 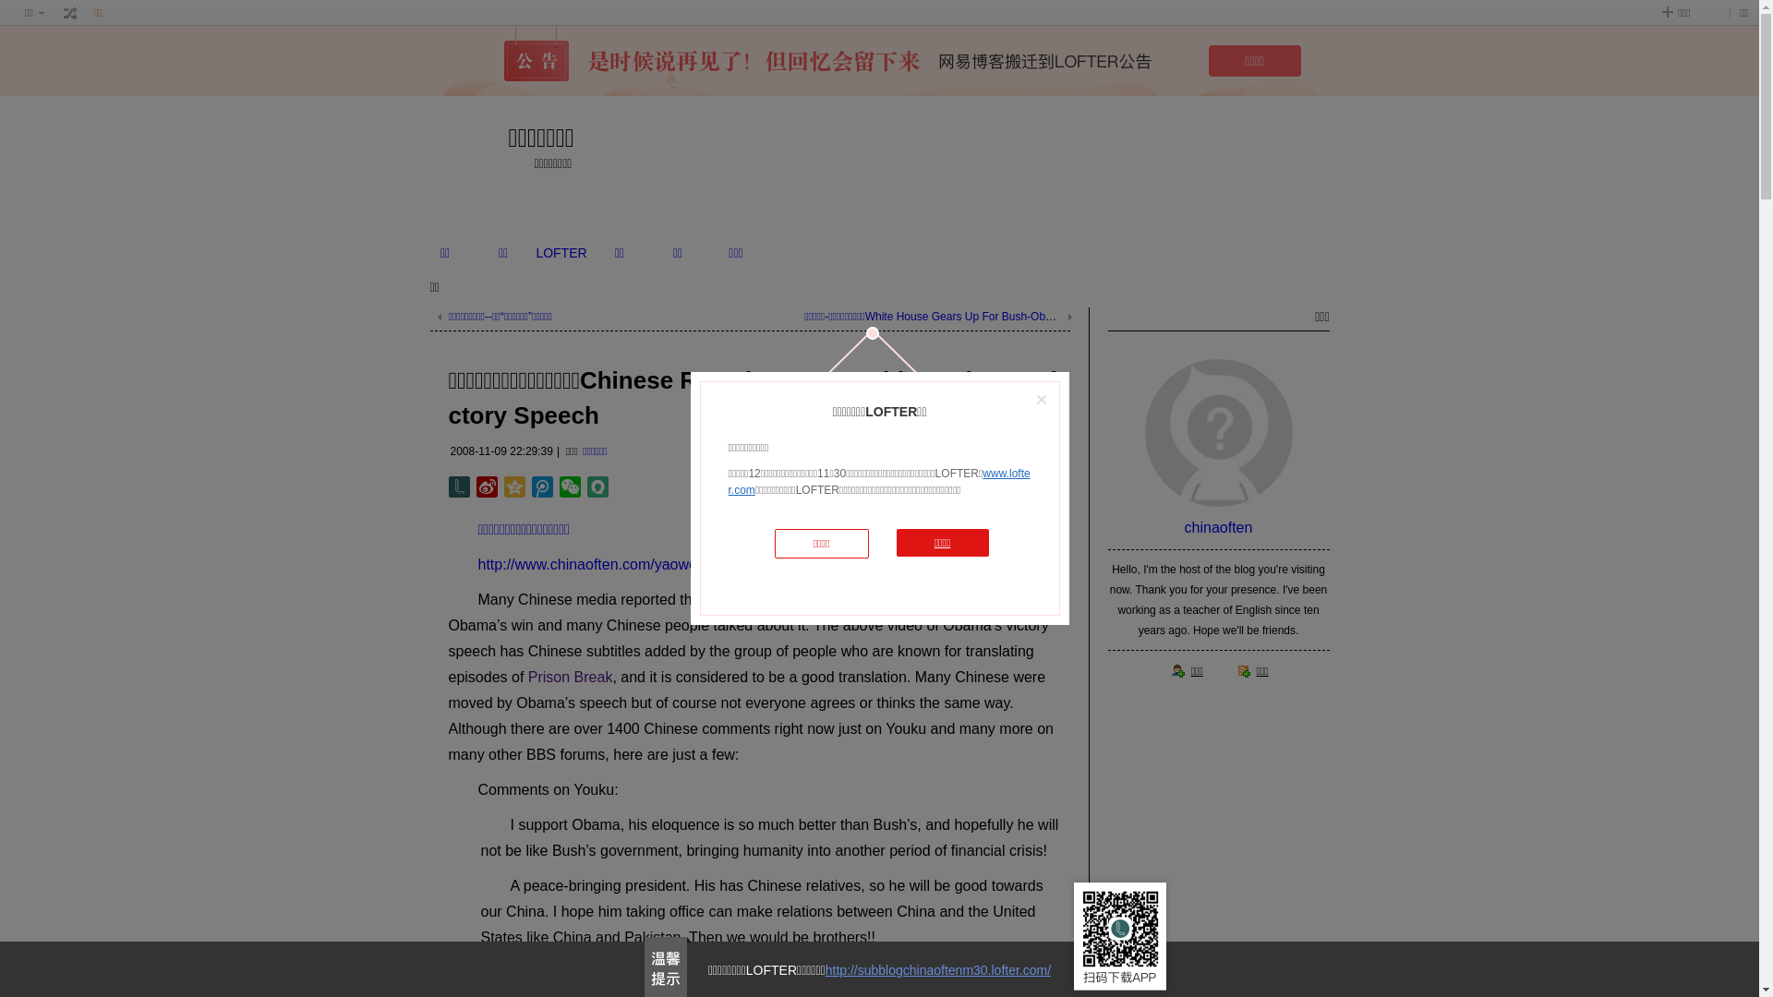 What do you see at coordinates (879, 482) in the screenshot?
I see `www.lofter.com` at bounding box center [879, 482].